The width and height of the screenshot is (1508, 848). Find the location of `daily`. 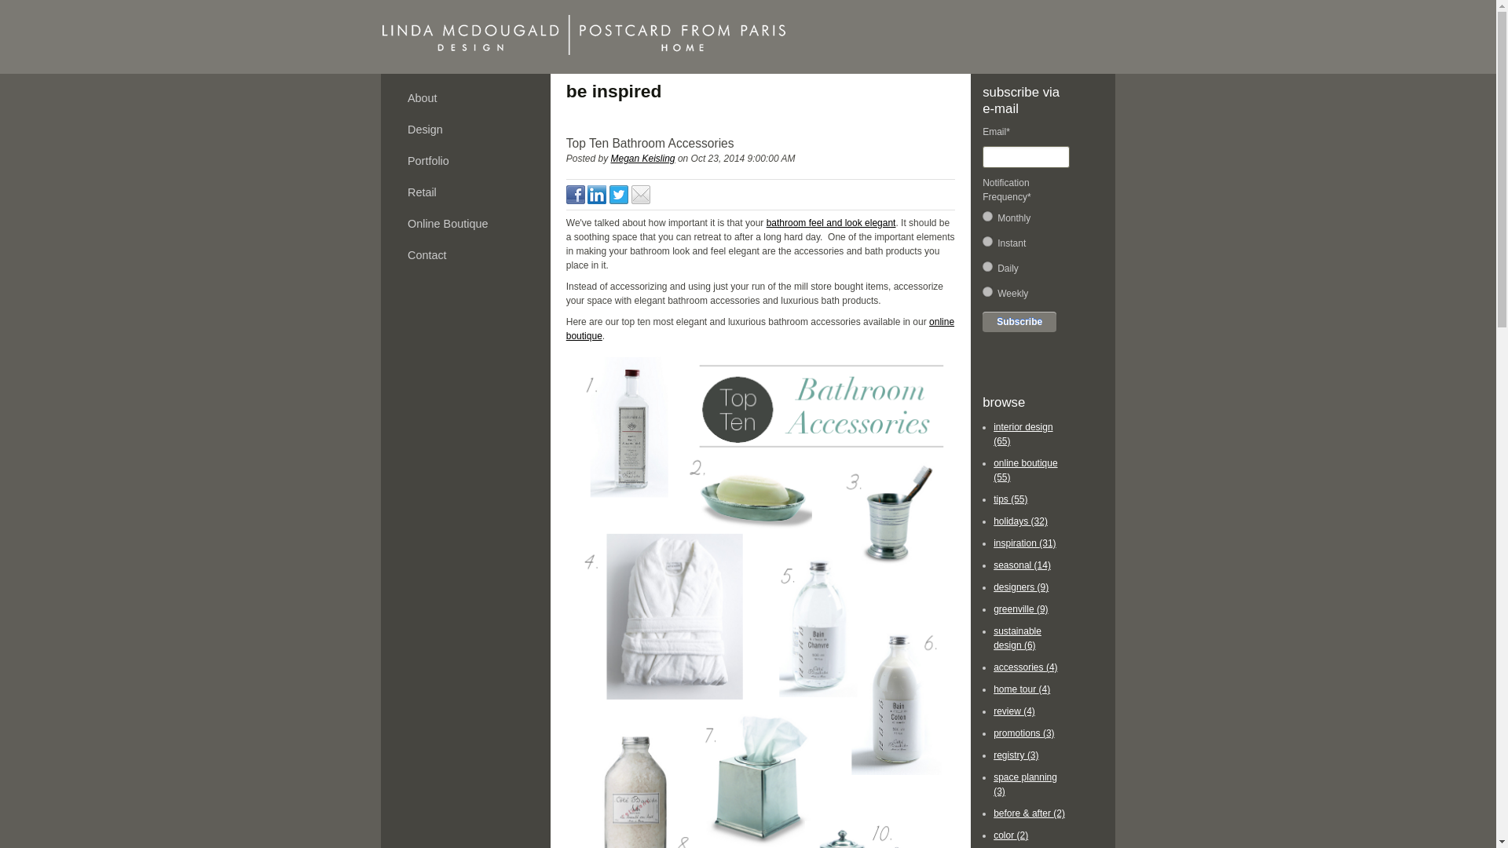

daily is located at coordinates (987, 265).